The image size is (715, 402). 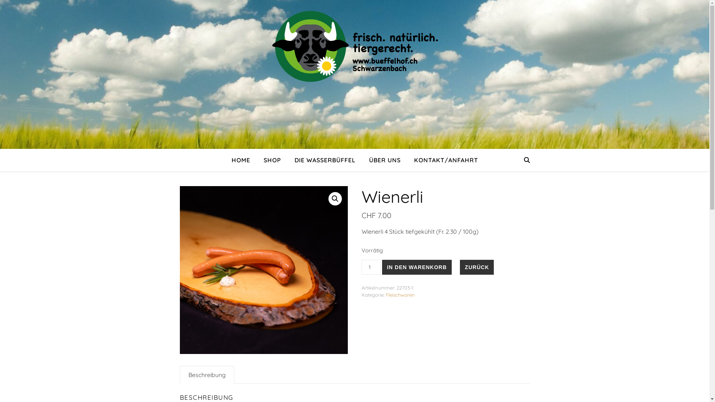 I want to click on SHOP, so click(x=273, y=160).